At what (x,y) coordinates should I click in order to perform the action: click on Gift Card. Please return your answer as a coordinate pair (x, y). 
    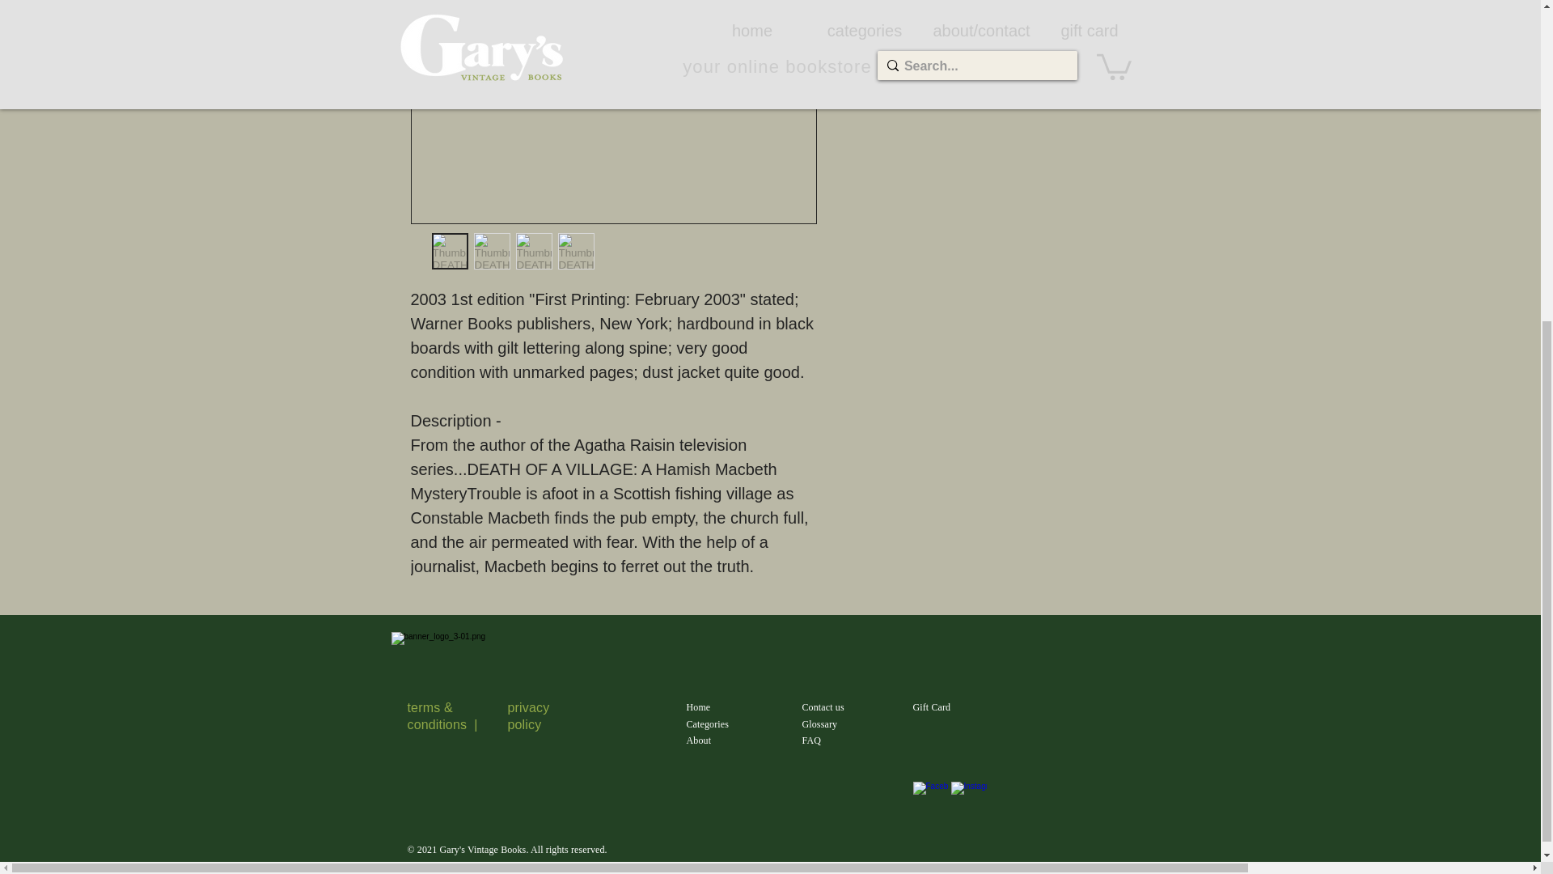
    Looking at the image, I should click on (932, 707).